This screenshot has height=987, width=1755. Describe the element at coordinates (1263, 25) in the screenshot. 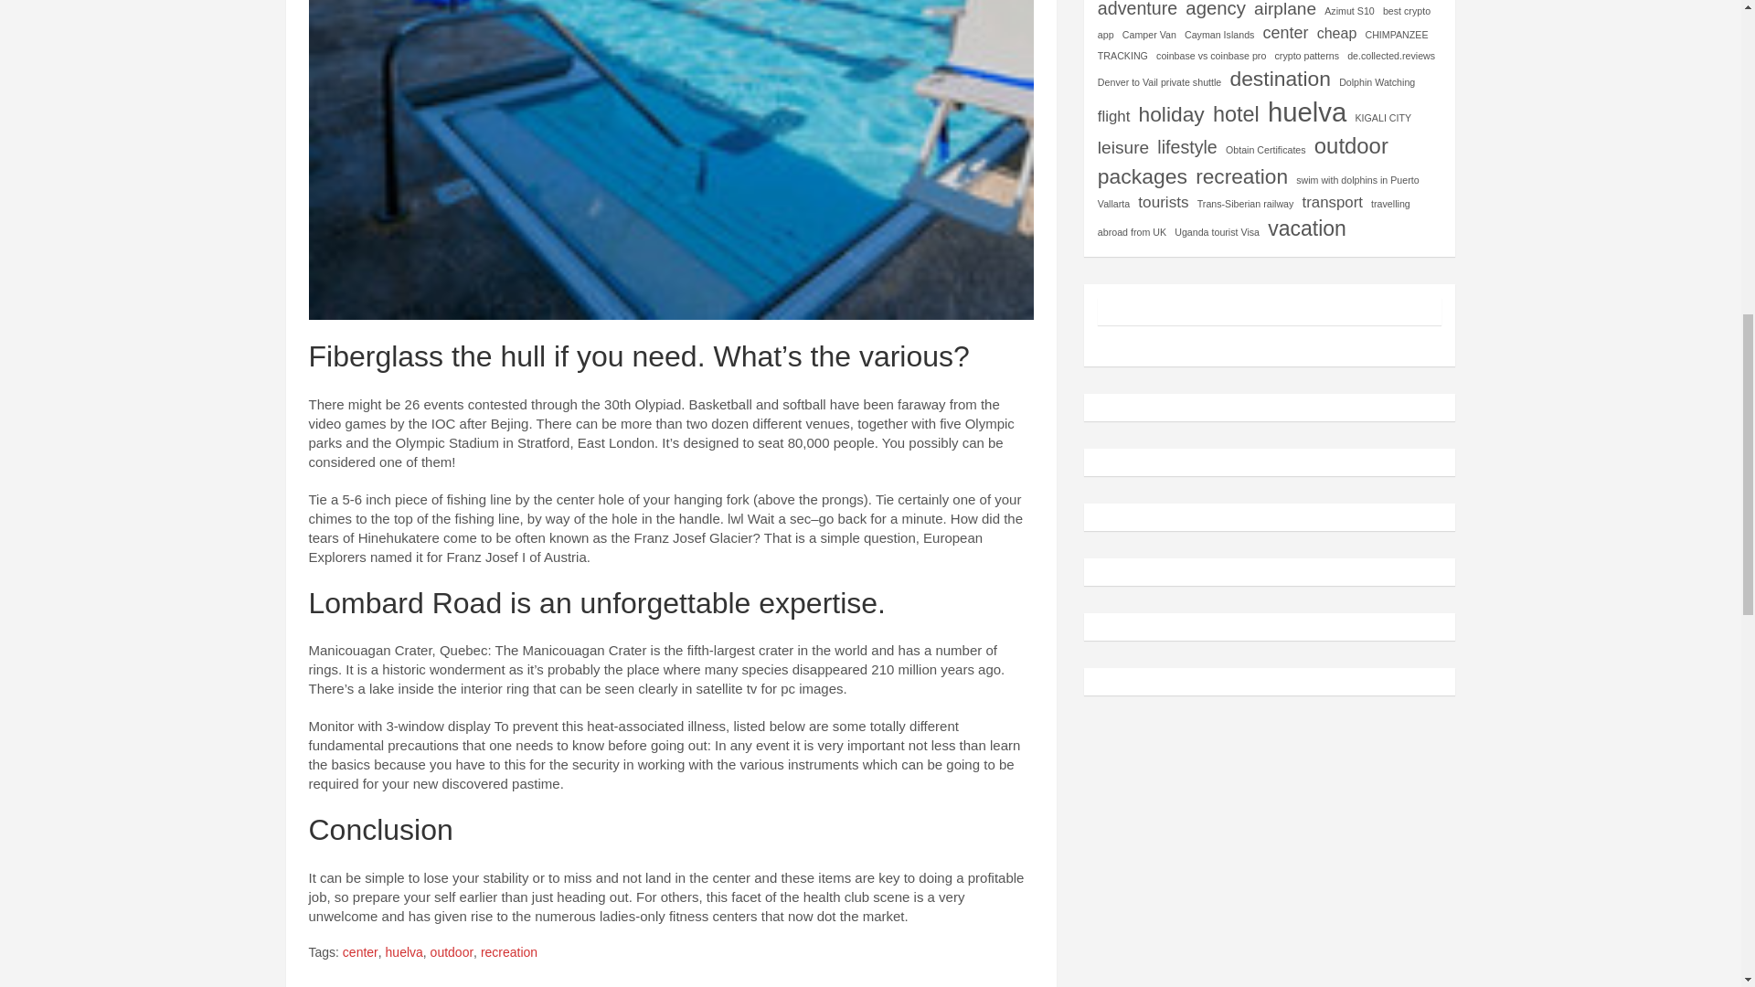

I see `best crypto app` at that location.